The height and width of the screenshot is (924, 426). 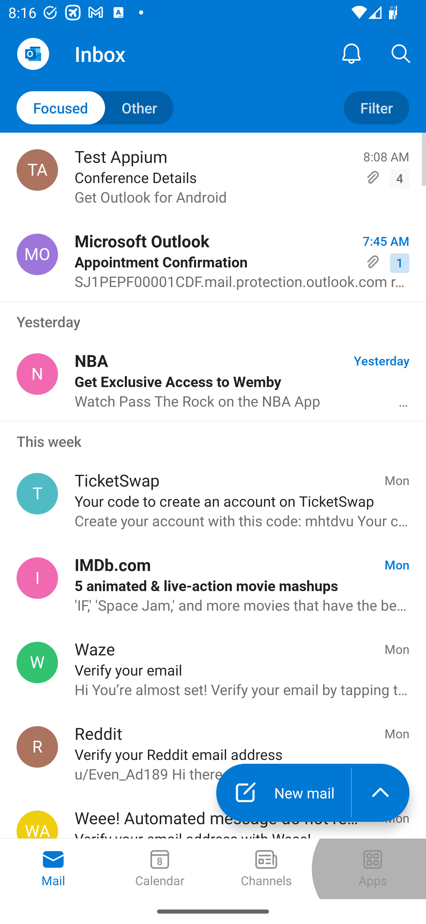 I want to click on launch the extended action menu, so click(x=380, y=793).